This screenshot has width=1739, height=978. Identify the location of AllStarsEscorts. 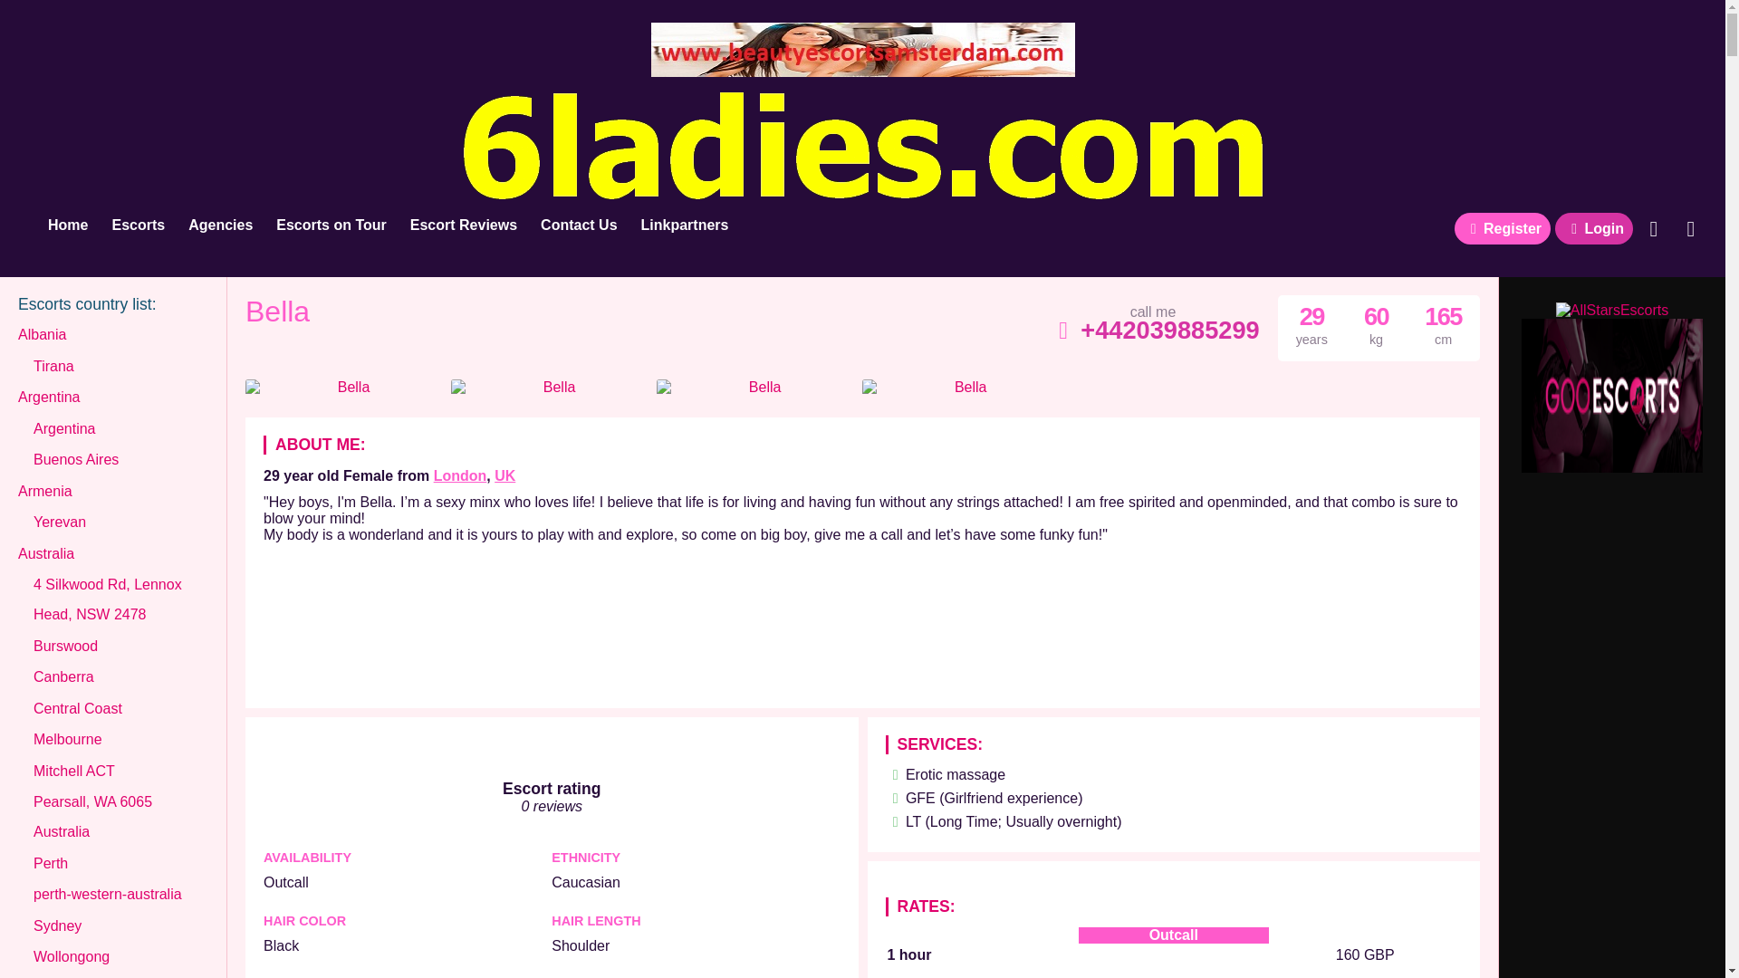
(1612, 310).